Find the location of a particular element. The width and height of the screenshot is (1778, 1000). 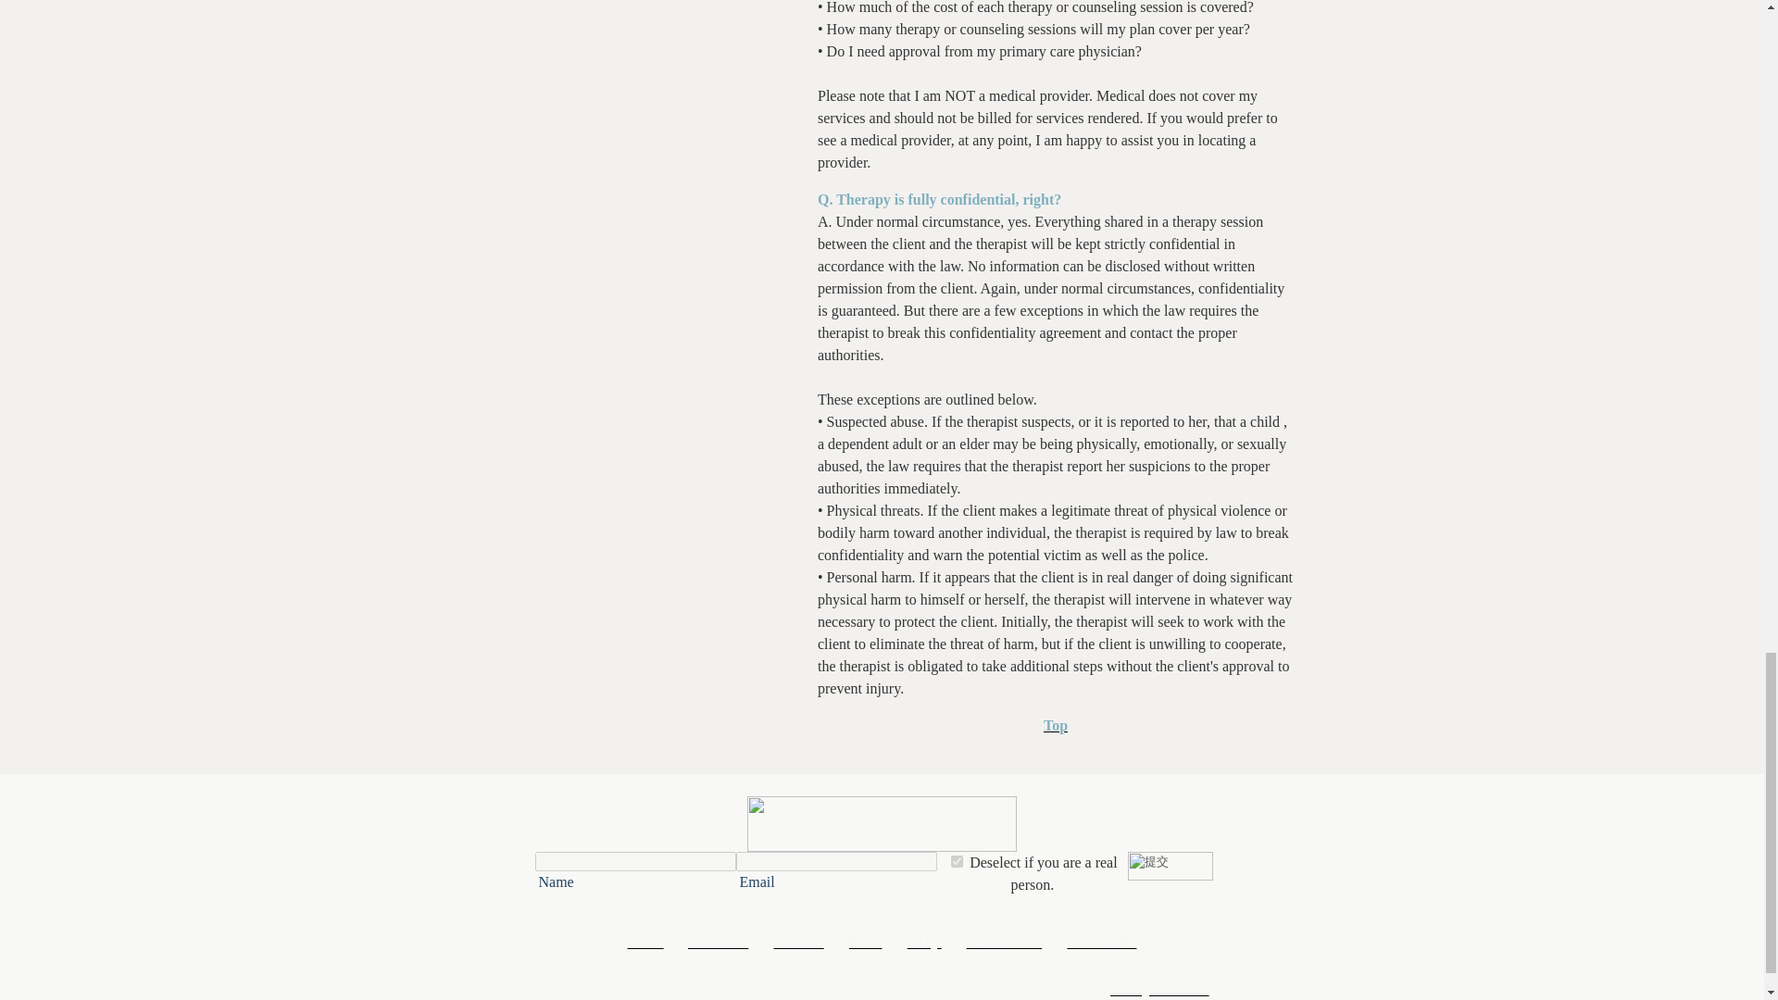

Real is located at coordinates (958, 861).